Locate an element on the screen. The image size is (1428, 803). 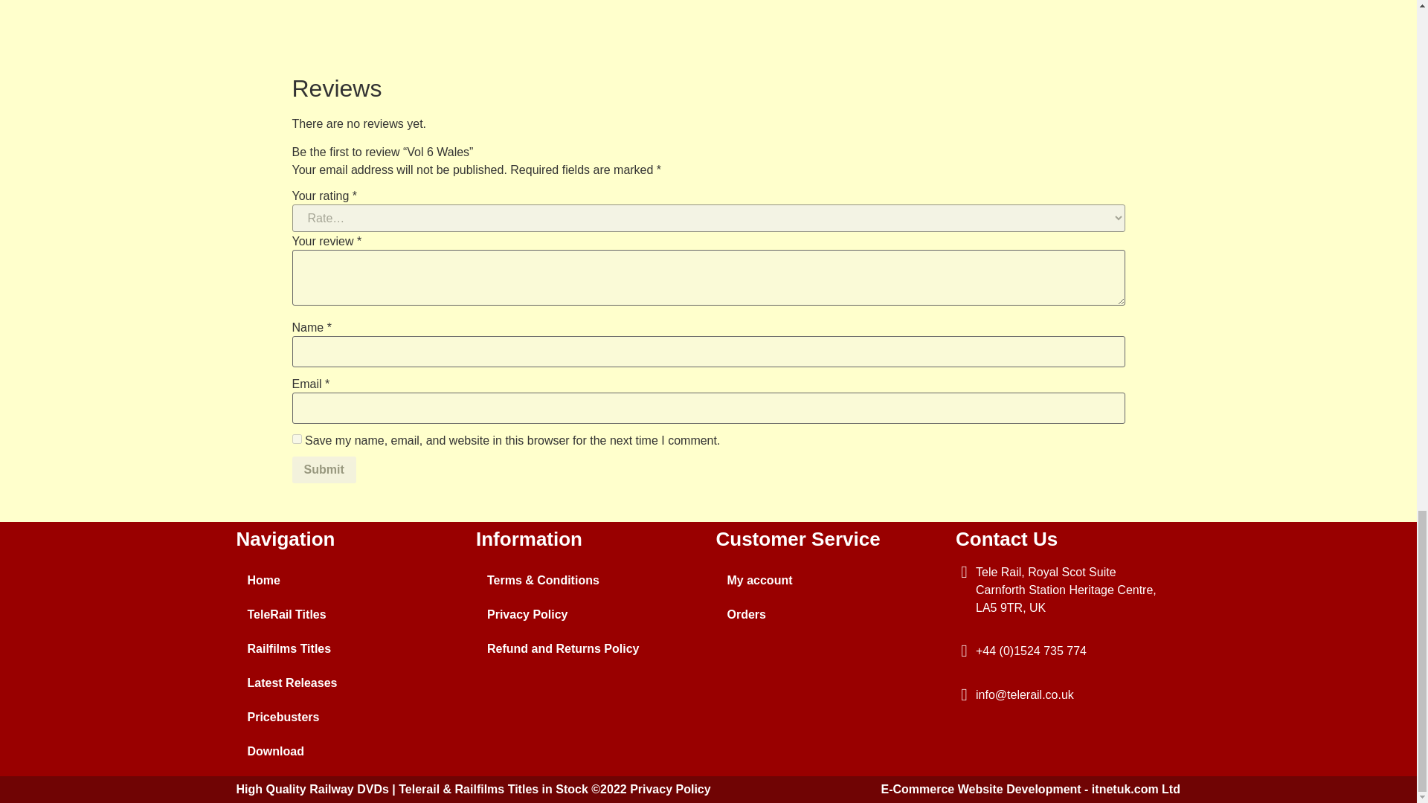
itnetuk.com Ltd is located at coordinates (1136, 790).